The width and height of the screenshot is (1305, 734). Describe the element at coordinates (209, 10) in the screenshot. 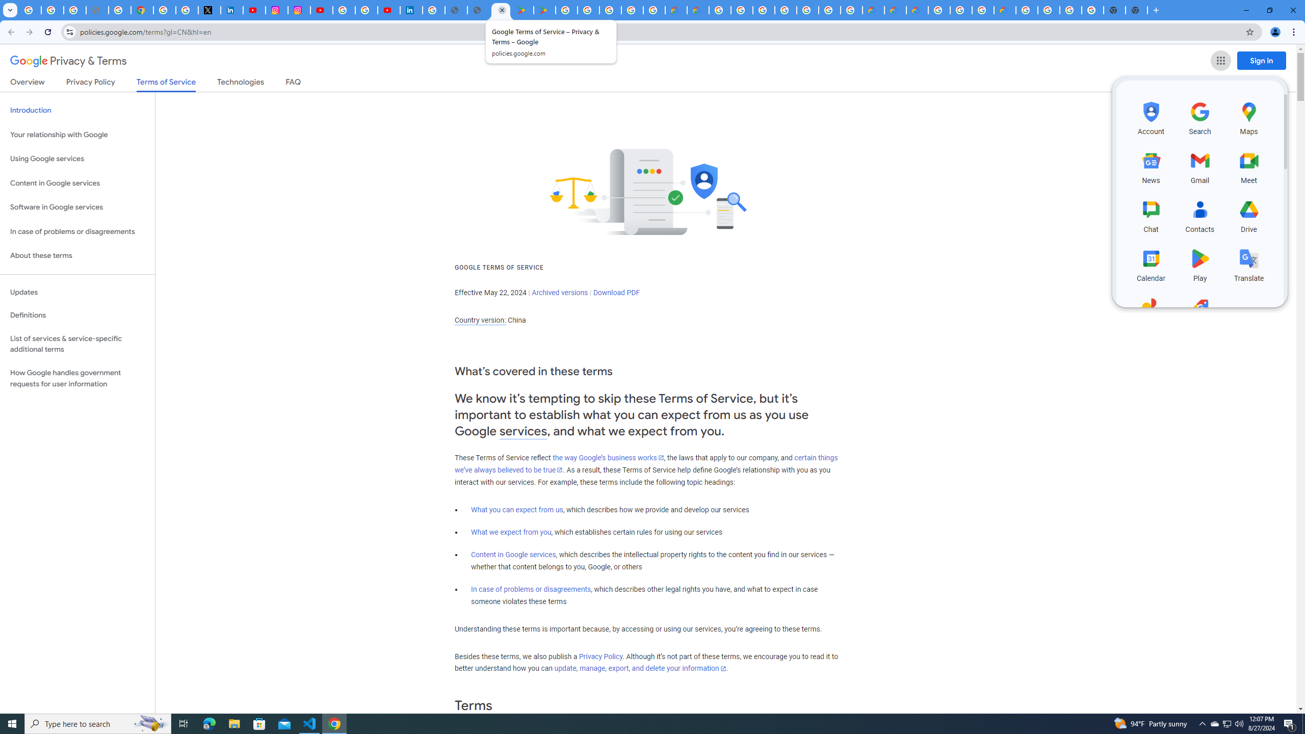

I see `X` at that location.